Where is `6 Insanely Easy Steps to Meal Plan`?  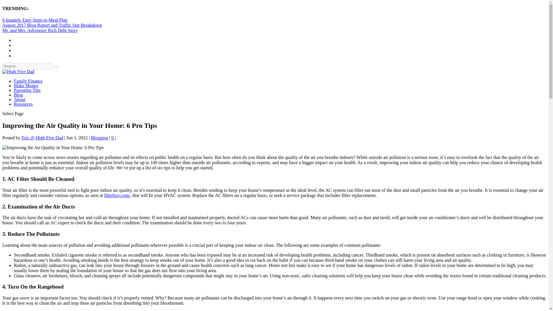 6 Insanely Easy Steps to Meal Plan is located at coordinates (35, 20).